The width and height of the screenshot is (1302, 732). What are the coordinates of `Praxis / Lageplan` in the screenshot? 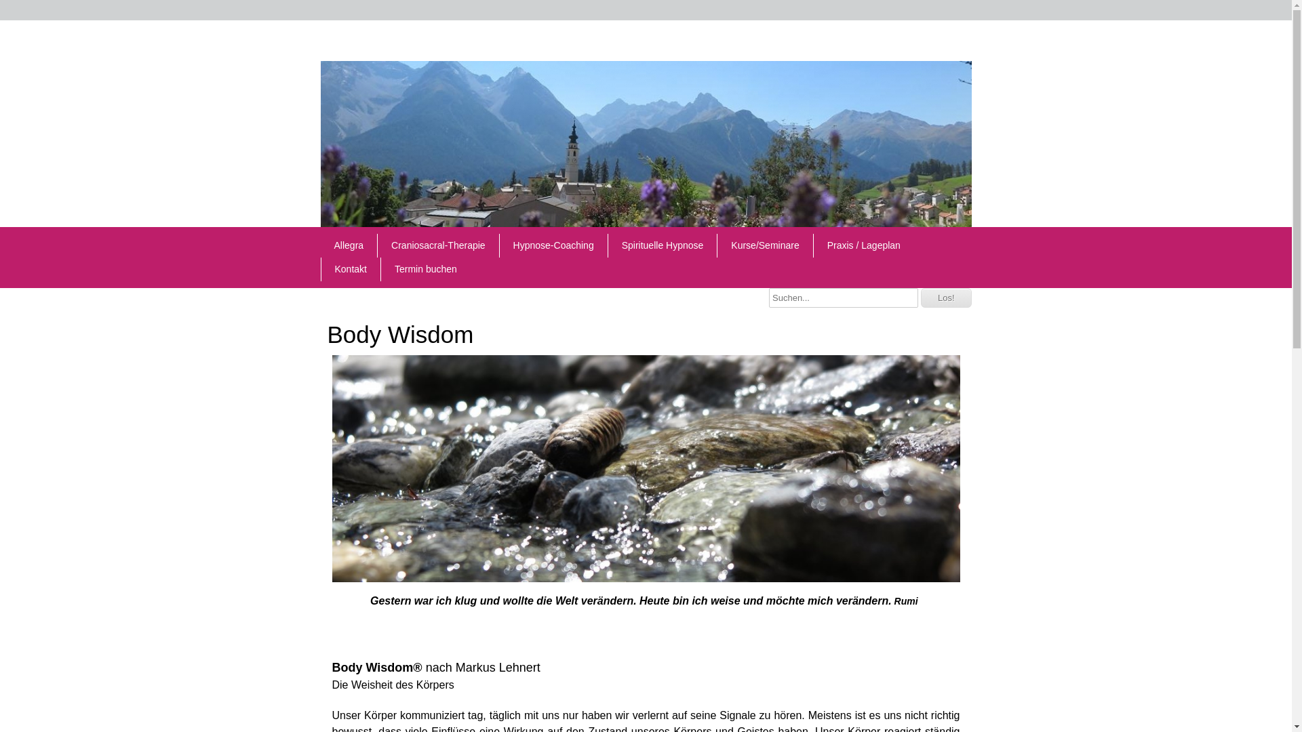 It's located at (864, 245).